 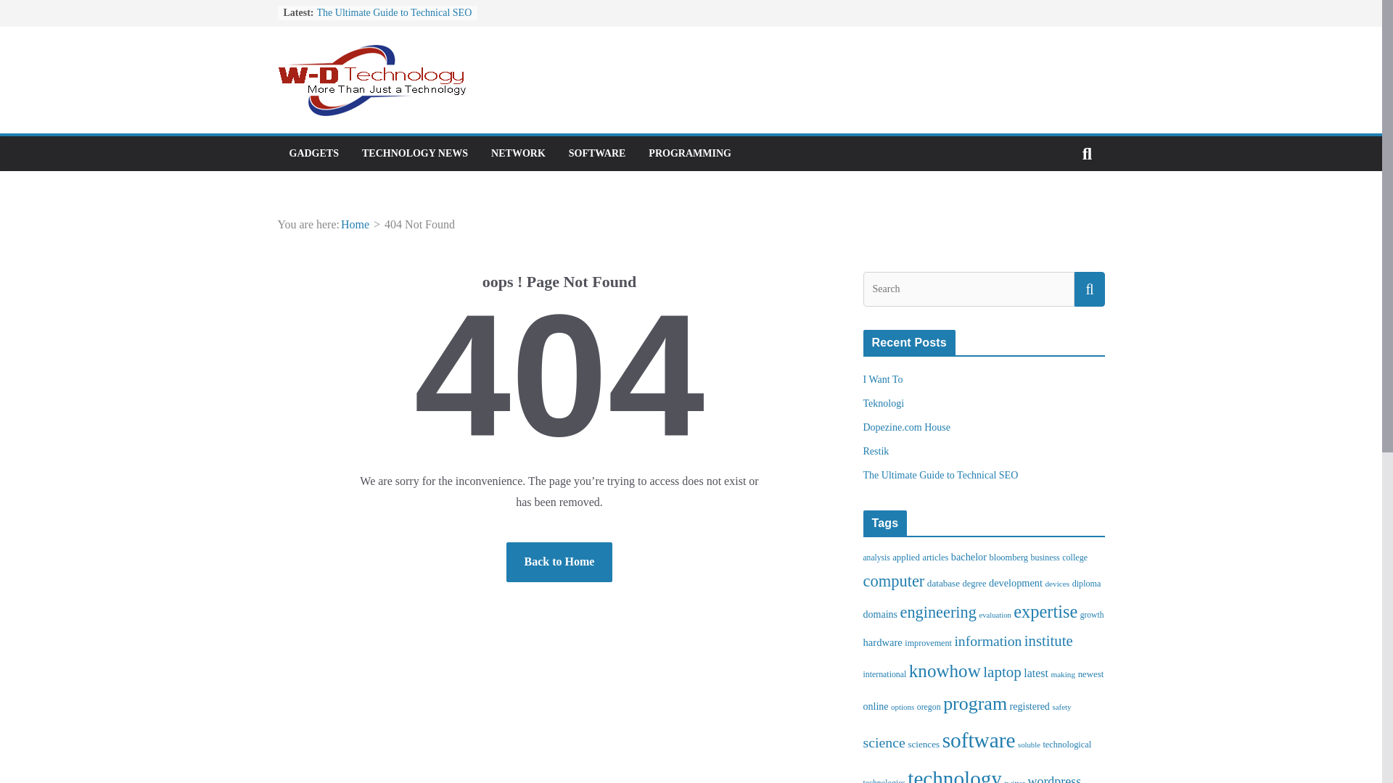 I want to click on TECHNOLOGY NEWS, so click(x=415, y=153).